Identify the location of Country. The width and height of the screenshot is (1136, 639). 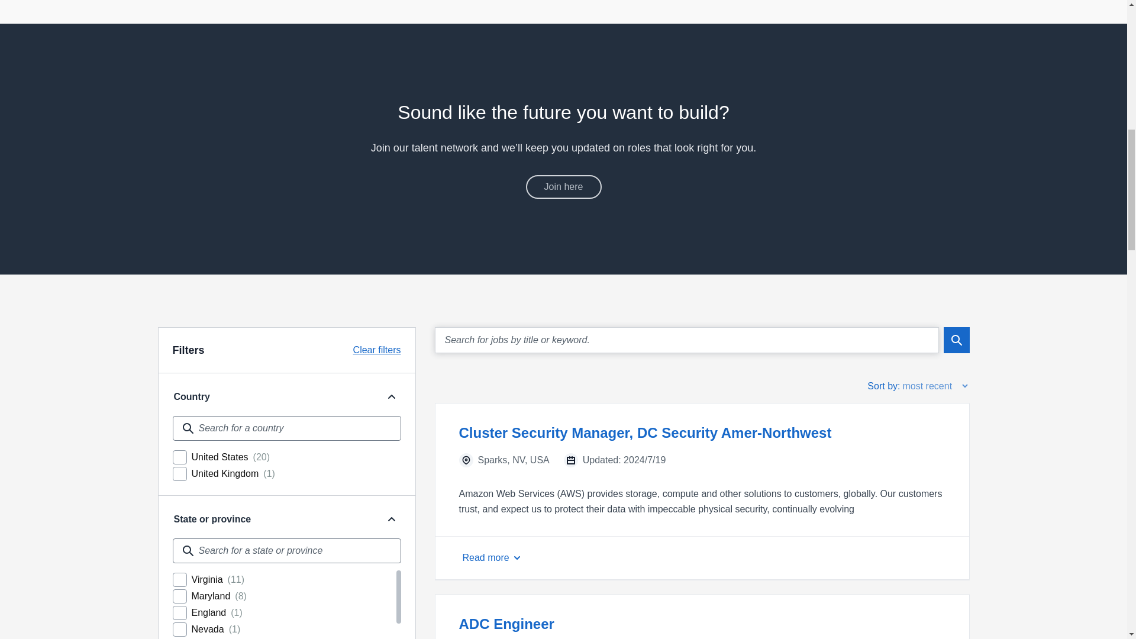
(391, 396).